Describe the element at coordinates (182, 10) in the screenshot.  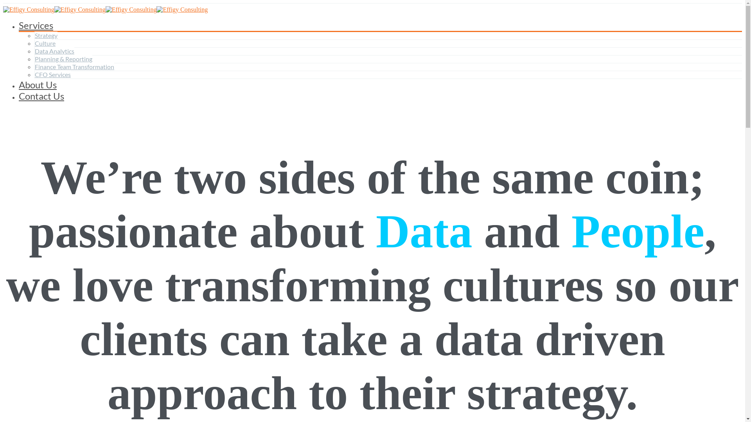
I see `Effigy Consulting` at that location.